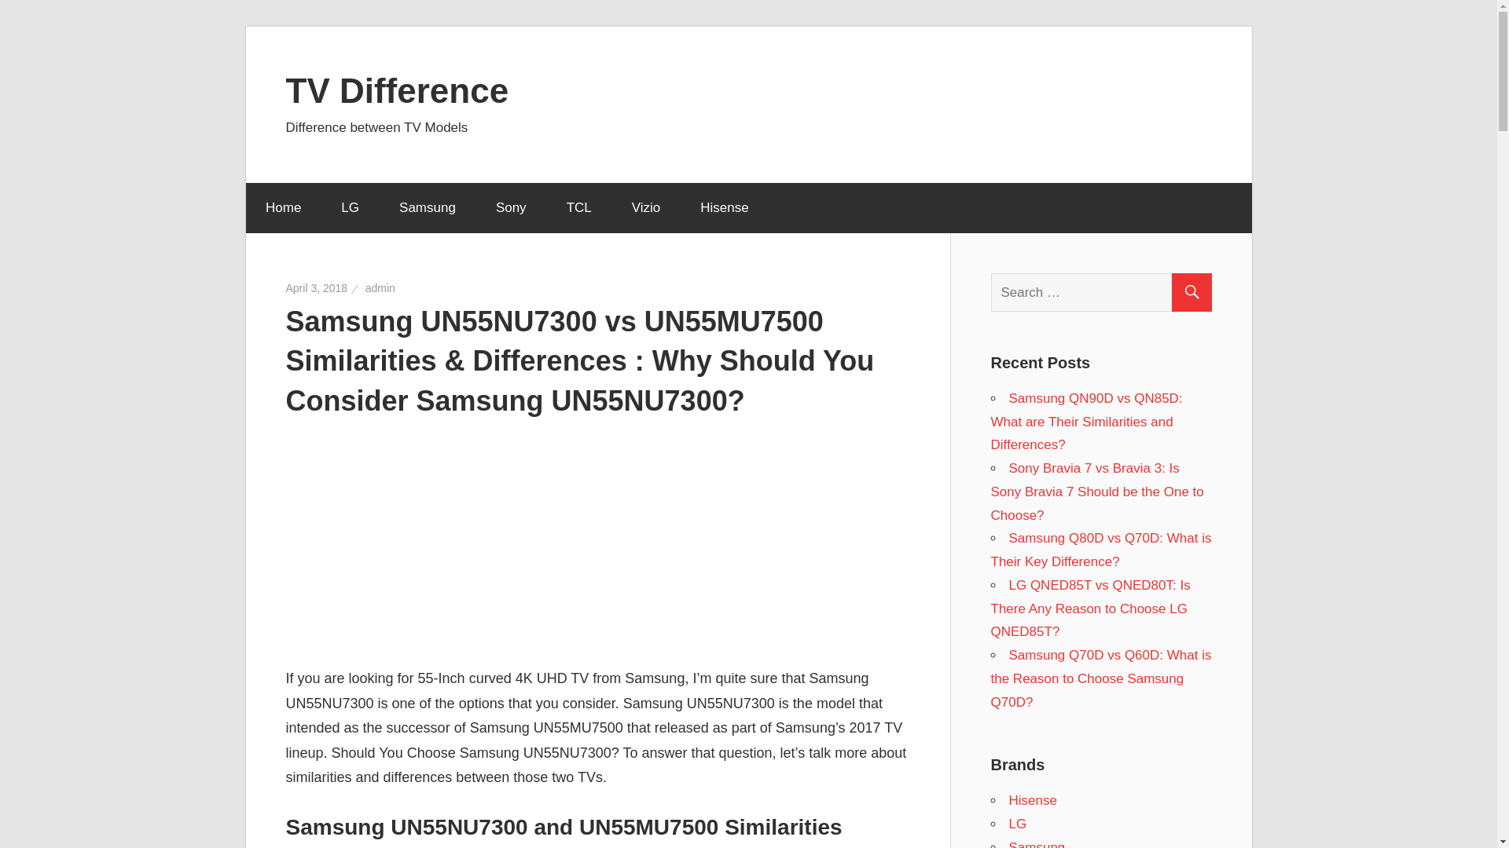 The width and height of the screenshot is (1509, 848). I want to click on admin, so click(380, 287).